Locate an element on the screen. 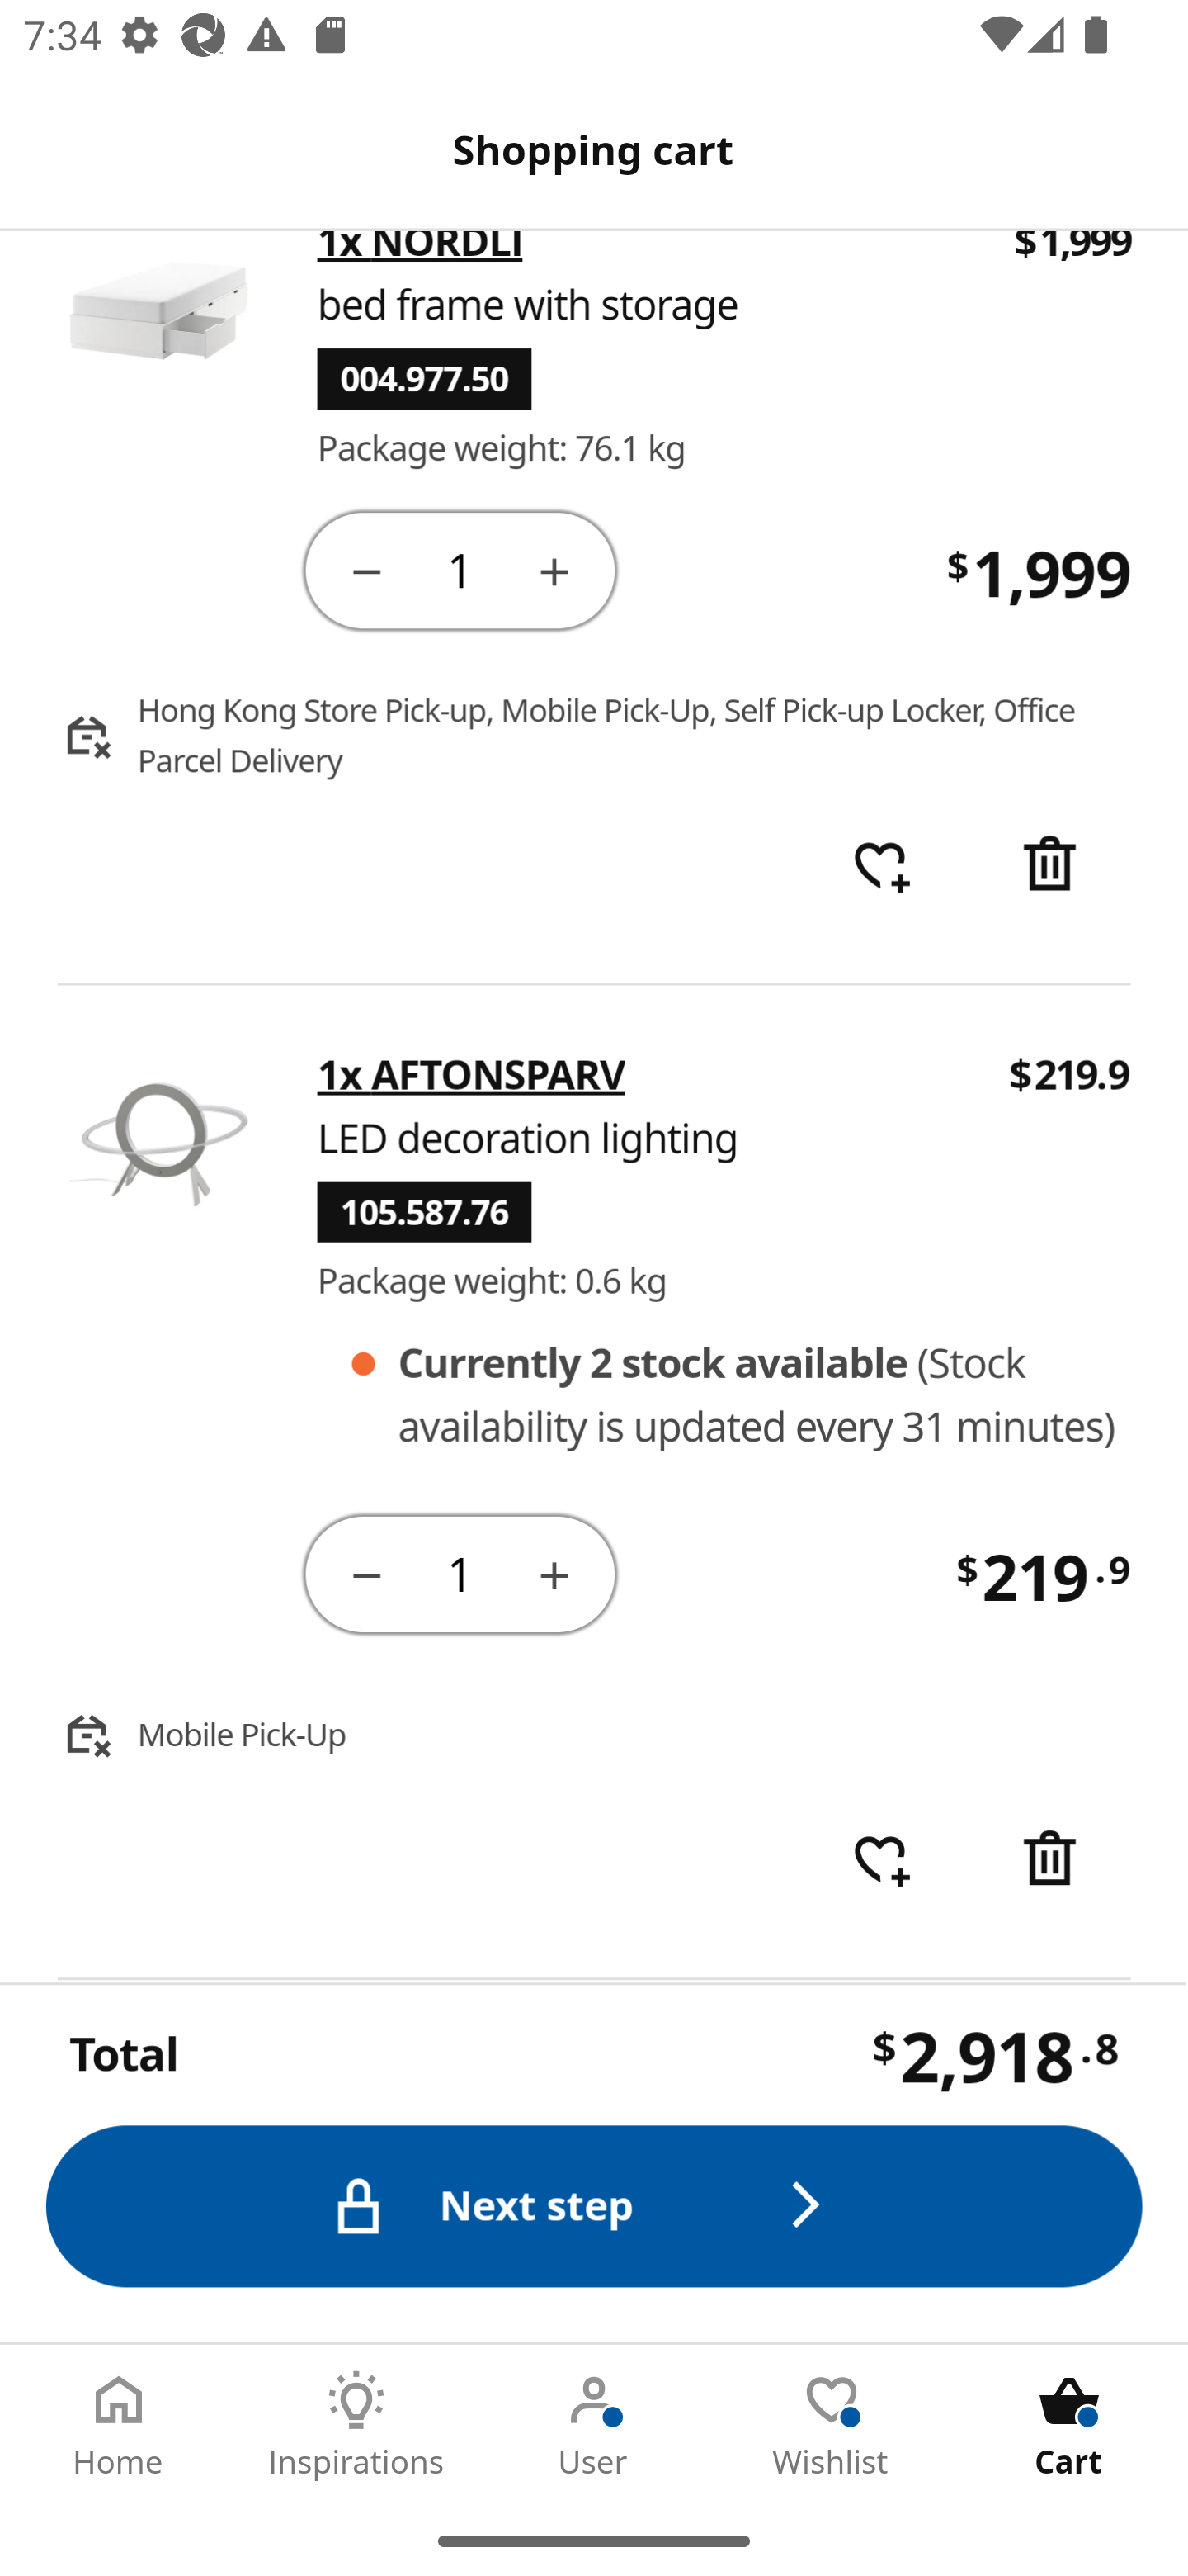 This screenshot has width=1188, height=2576.   is located at coordinates (881, 1862).